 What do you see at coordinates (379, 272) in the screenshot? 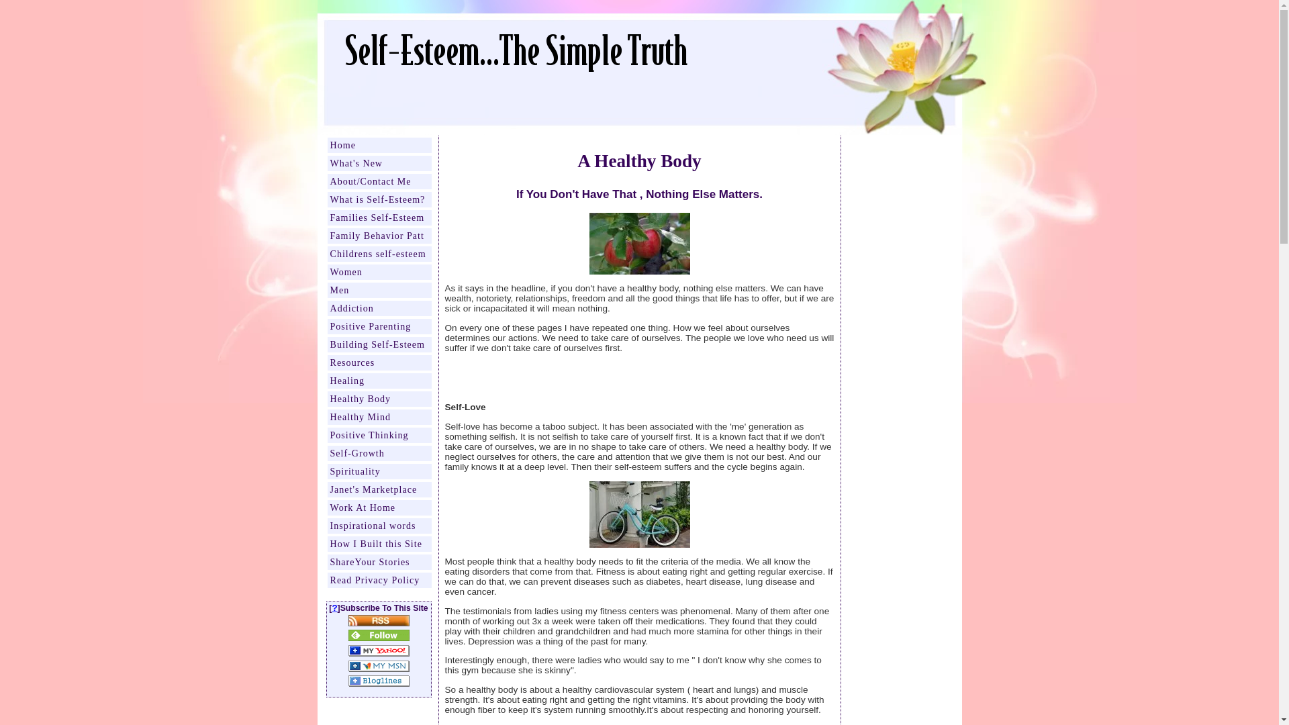
I see `Women` at bounding box center [379, 272].